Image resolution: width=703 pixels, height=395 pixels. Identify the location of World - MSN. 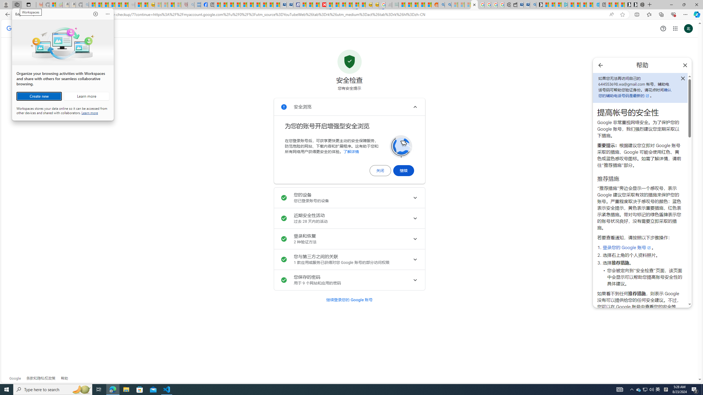
(231, 5).